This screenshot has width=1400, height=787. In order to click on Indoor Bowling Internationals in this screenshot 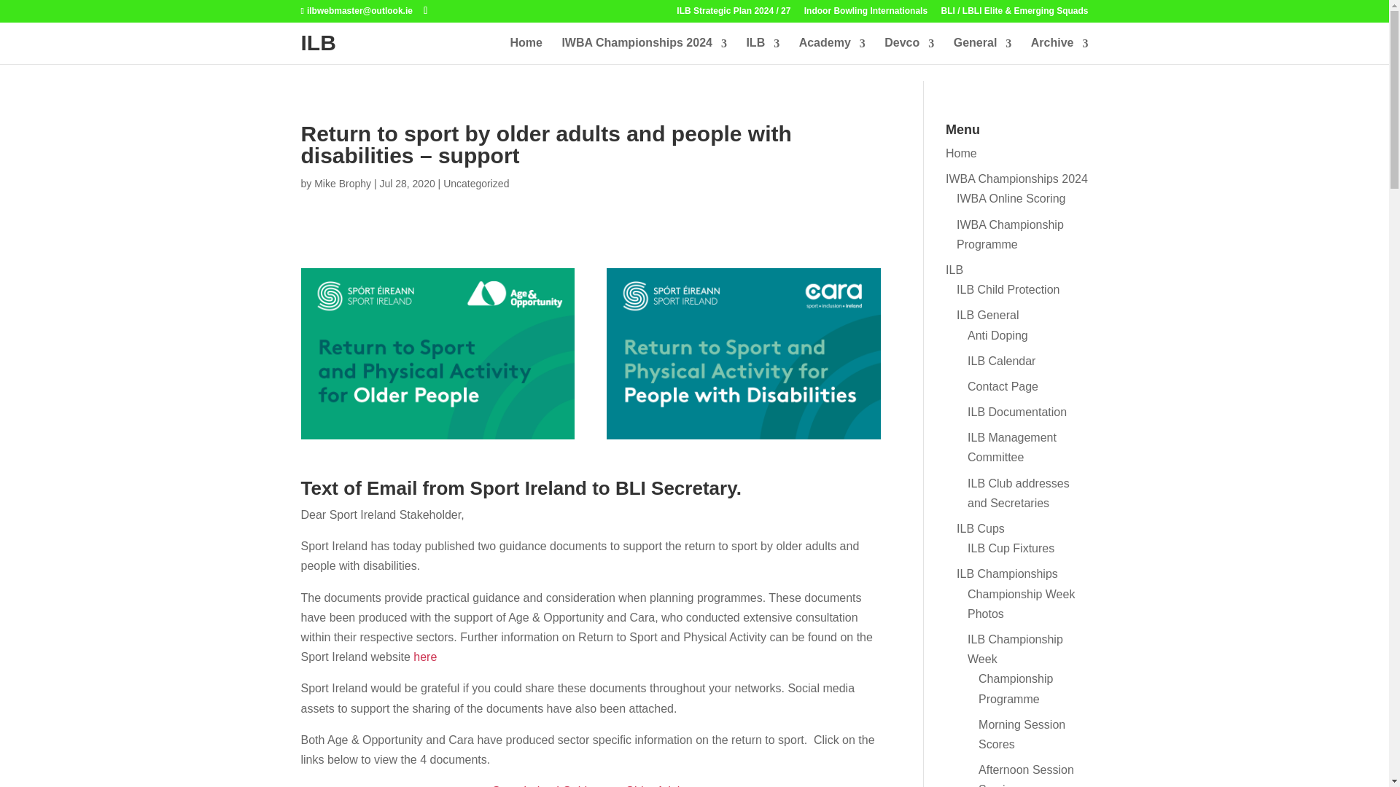, I will do `click(865, 14)`.